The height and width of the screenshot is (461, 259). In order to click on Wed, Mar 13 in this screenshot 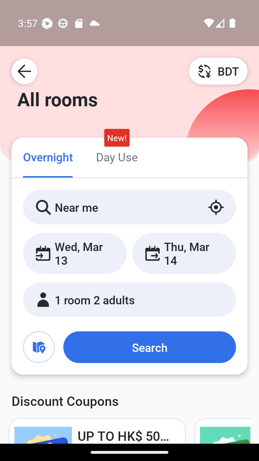, I will do `click(75, 253)`.